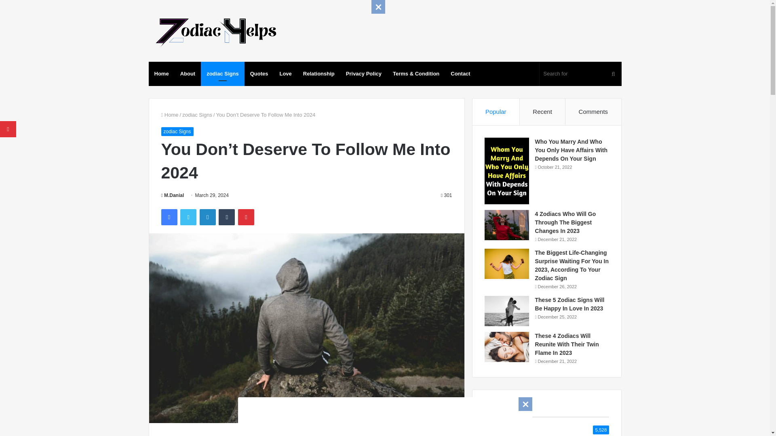 The height and width of the screenshot is (436, 776). I want to click on M.Danial, so click(172, 195).